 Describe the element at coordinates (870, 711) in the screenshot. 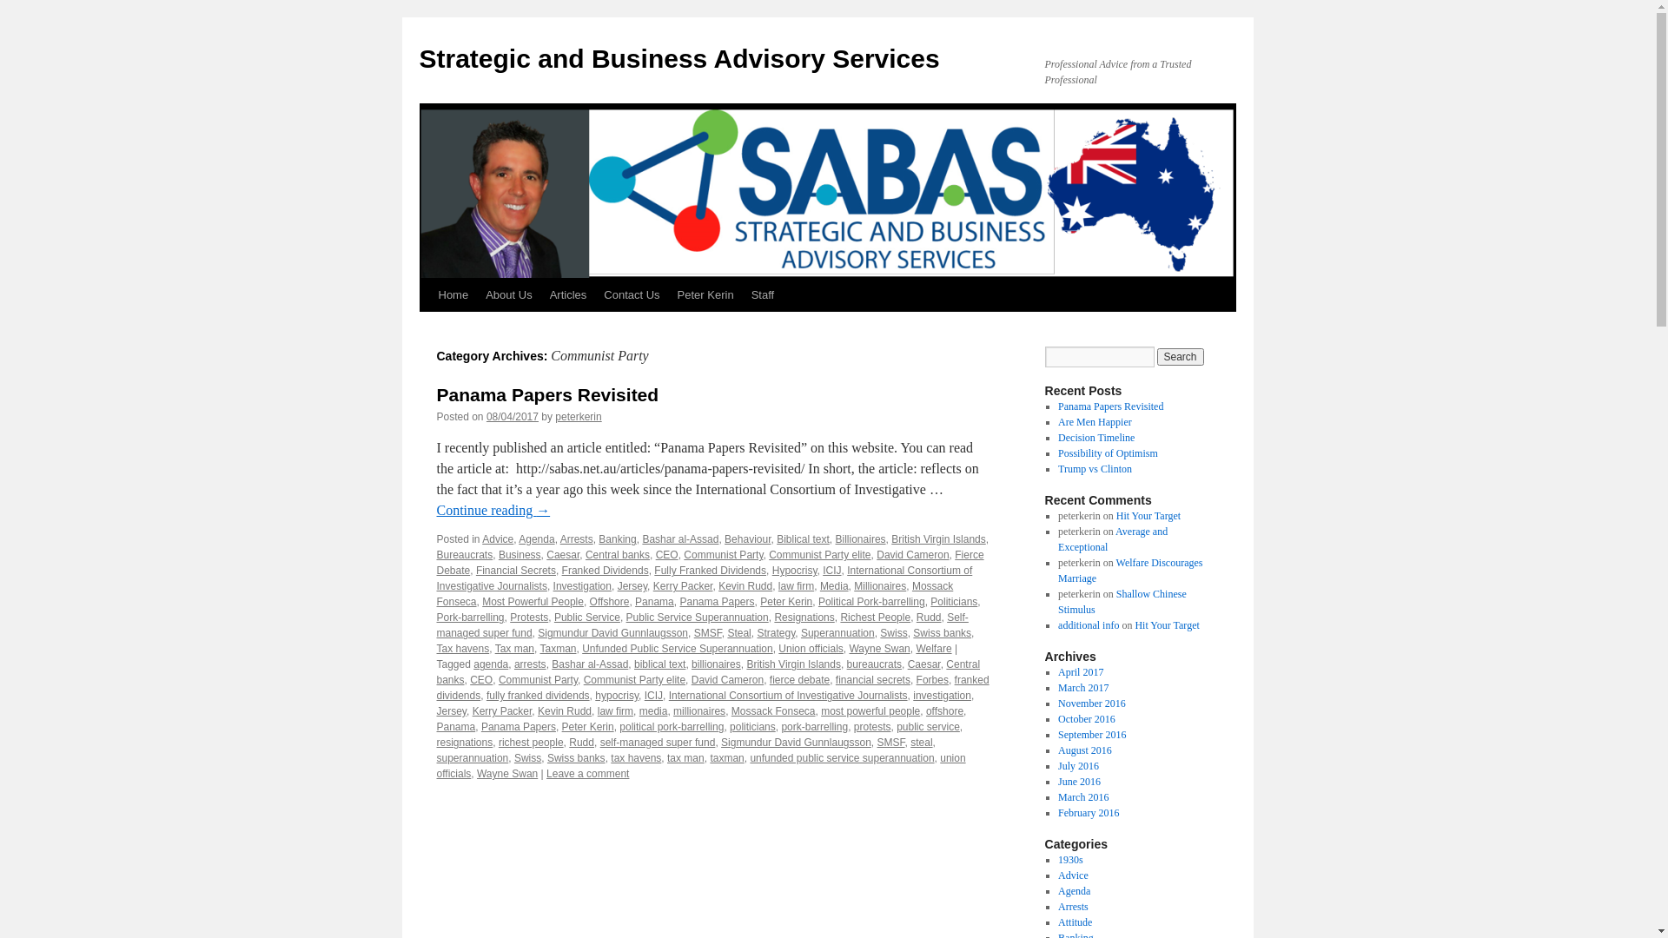

I see `most powerful people` at that location.